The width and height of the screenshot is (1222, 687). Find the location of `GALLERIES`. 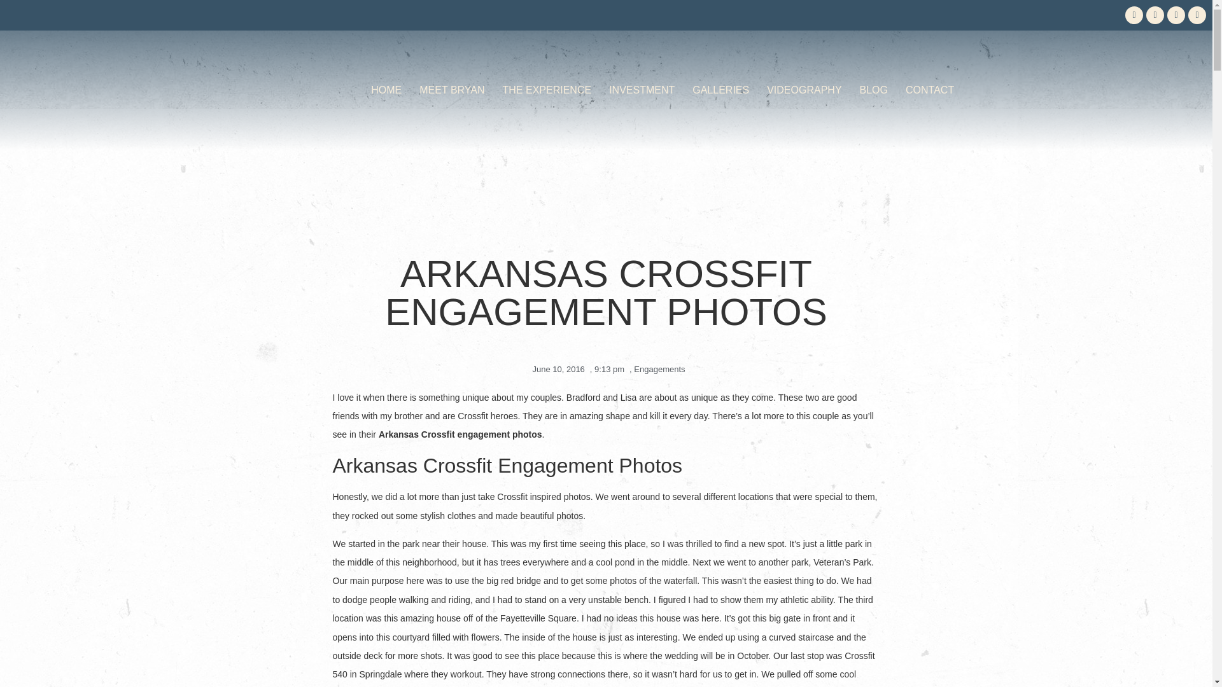

GALLERIES is located at coordinates (720, 90).